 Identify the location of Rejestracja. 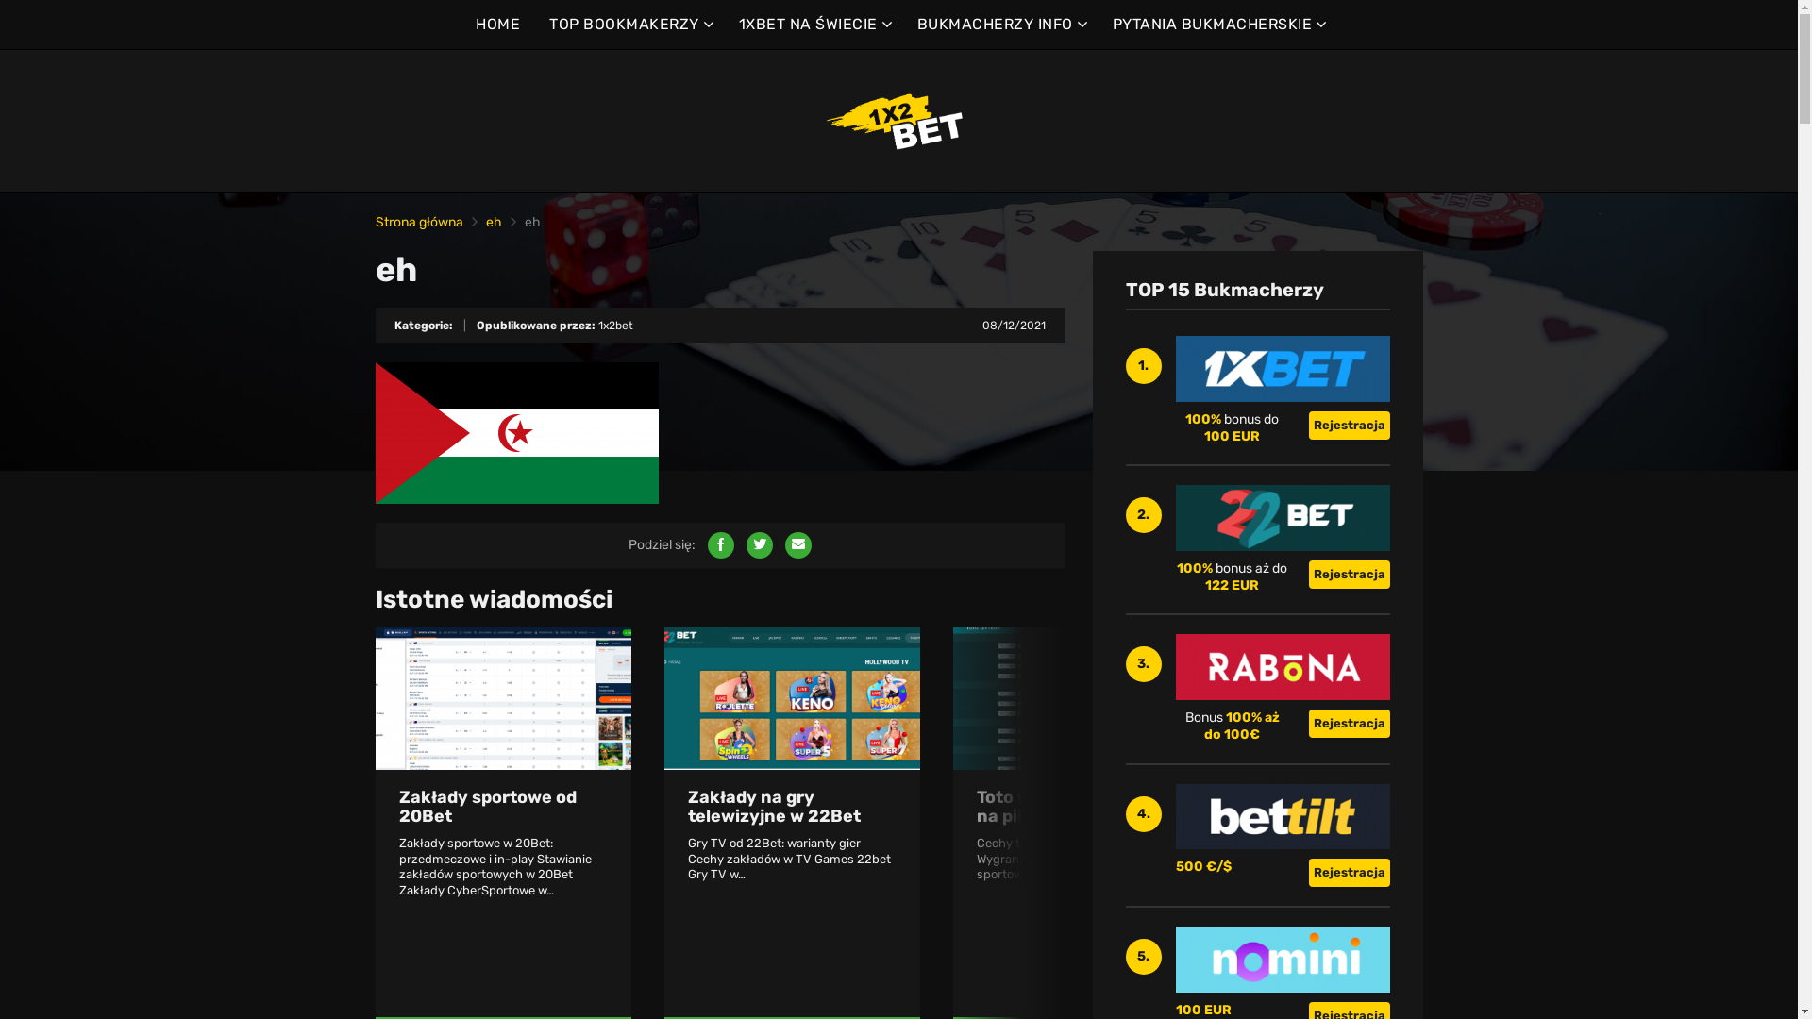
(1349, 724).